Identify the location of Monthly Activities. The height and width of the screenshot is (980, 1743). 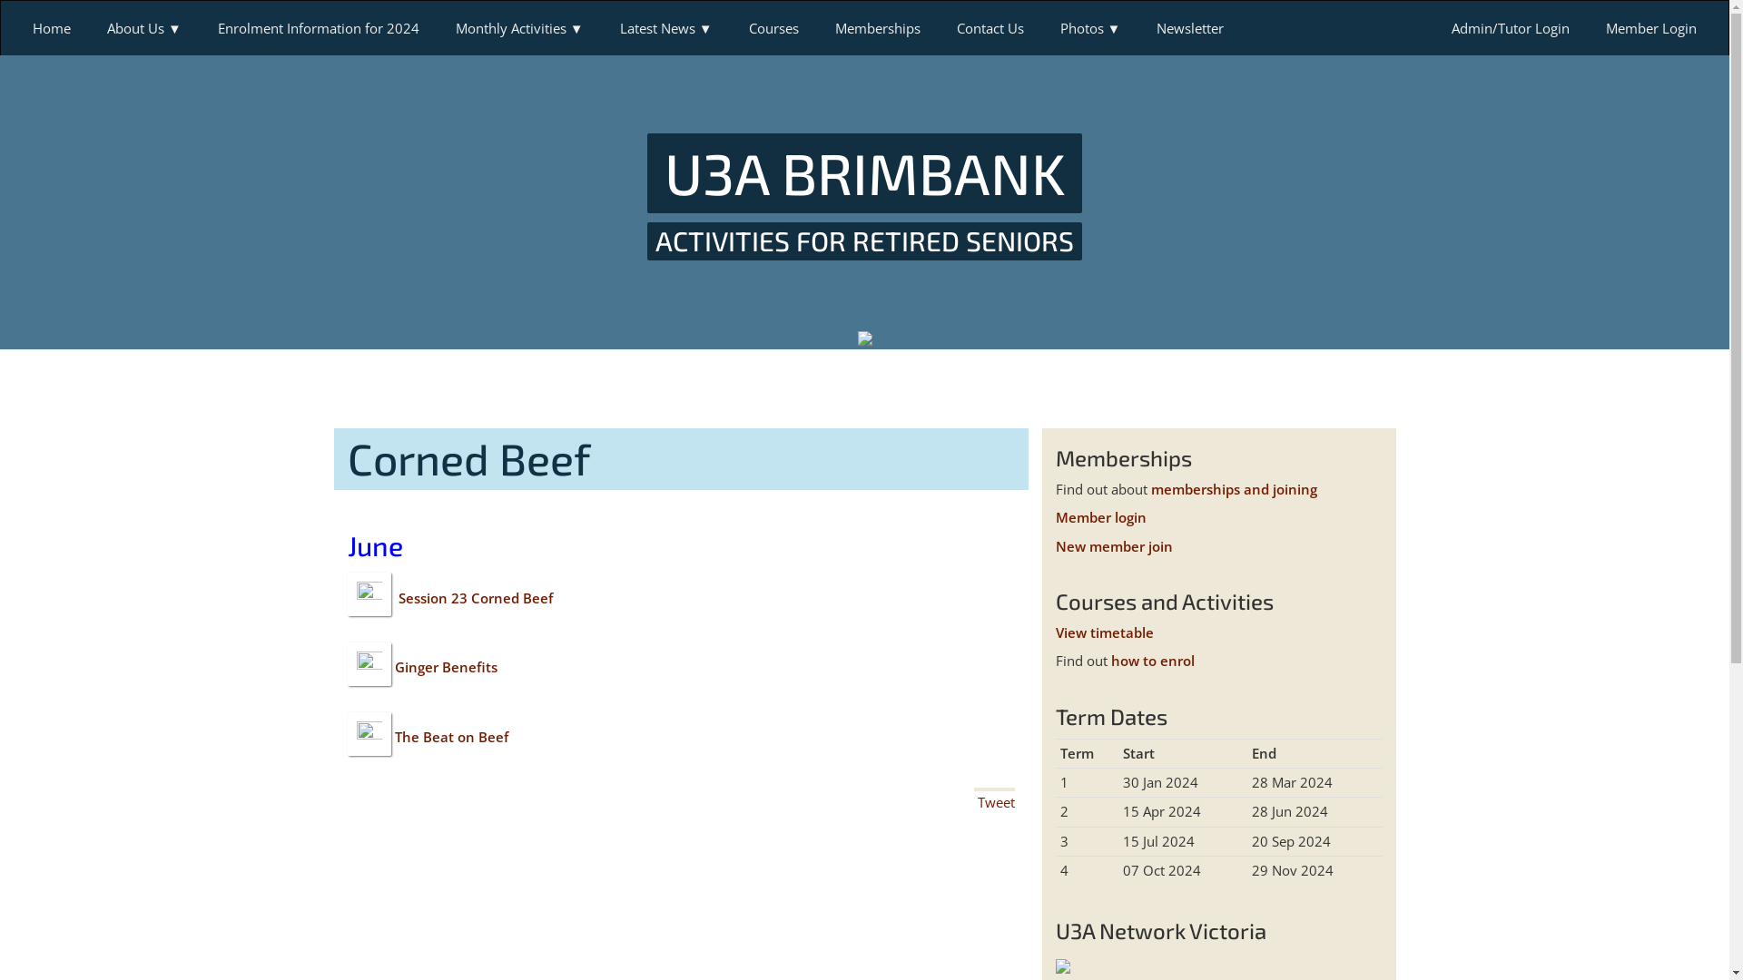
(519, 28).